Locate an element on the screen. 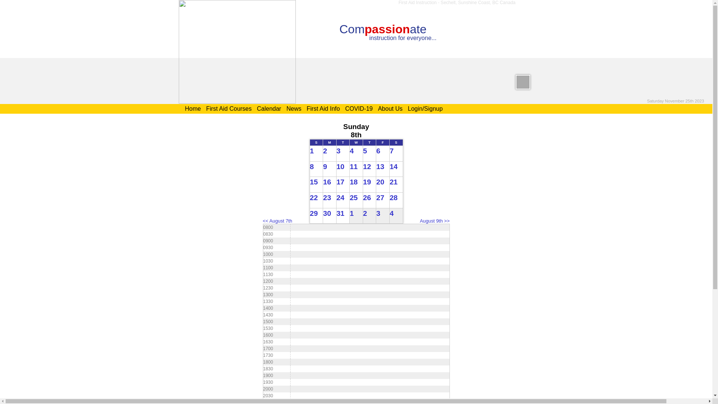  28 is located at coordinates (396, 200).